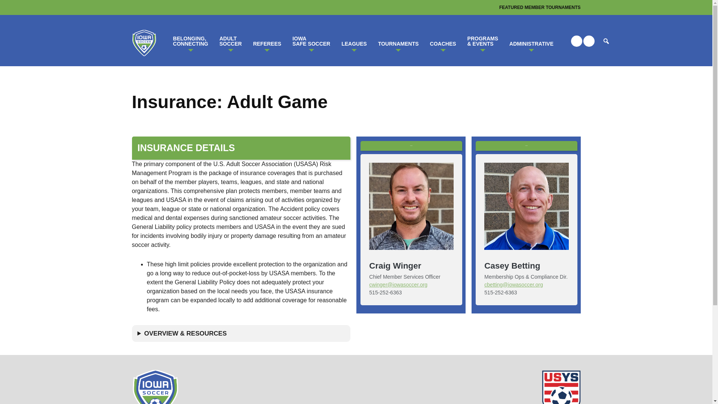  Describe the element at coordinates (540, 7) in the screenshot. I see `LEAGUES` at that location.